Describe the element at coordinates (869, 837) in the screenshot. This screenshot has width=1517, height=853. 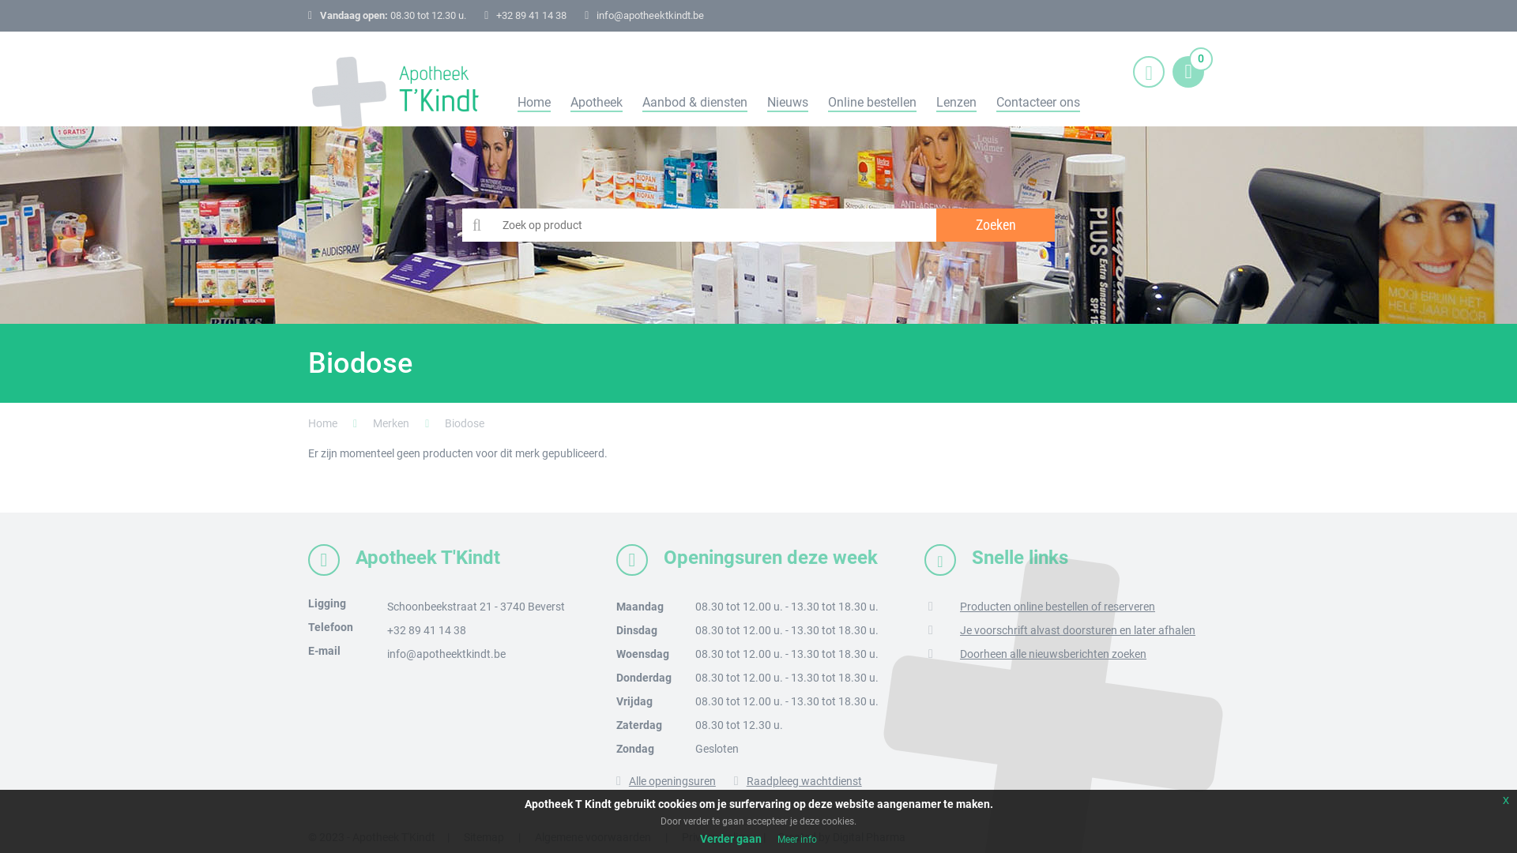
I see `Digital Pharma` at that location.